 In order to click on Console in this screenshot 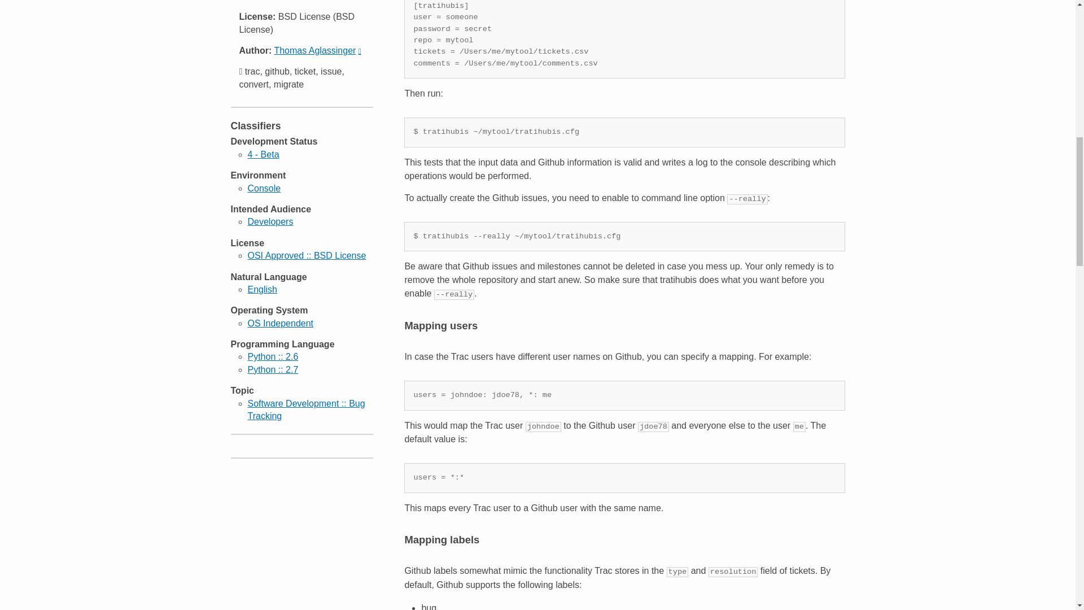, I will do `click(264, 189)`.